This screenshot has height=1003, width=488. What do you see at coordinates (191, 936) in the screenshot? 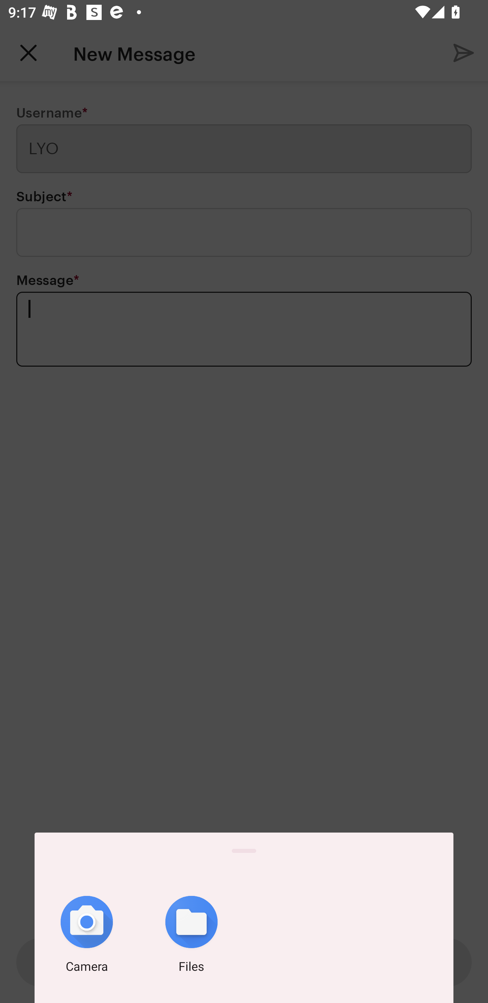
I see `Files` at bounding box center [191, 936].